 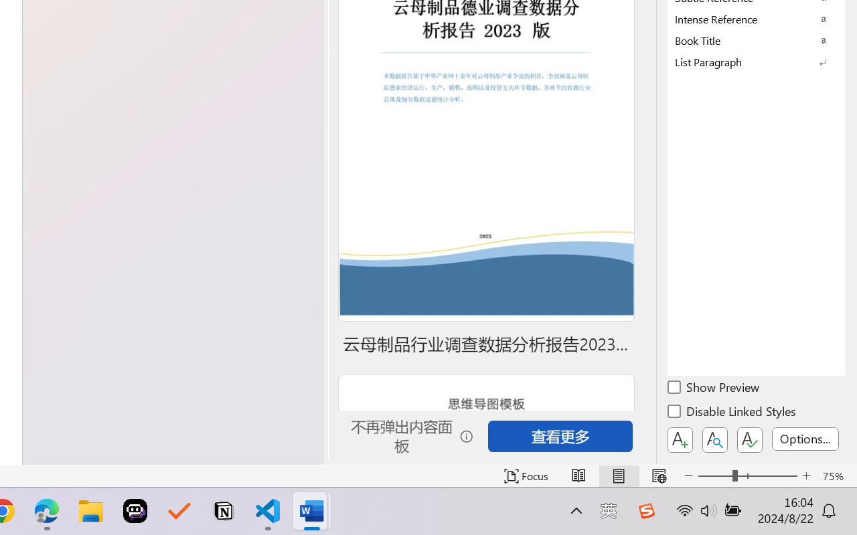 What do you see at coordinates (757, 19) in the screenshot?
I see `Intense Reference` at bounding box center [757, 19].